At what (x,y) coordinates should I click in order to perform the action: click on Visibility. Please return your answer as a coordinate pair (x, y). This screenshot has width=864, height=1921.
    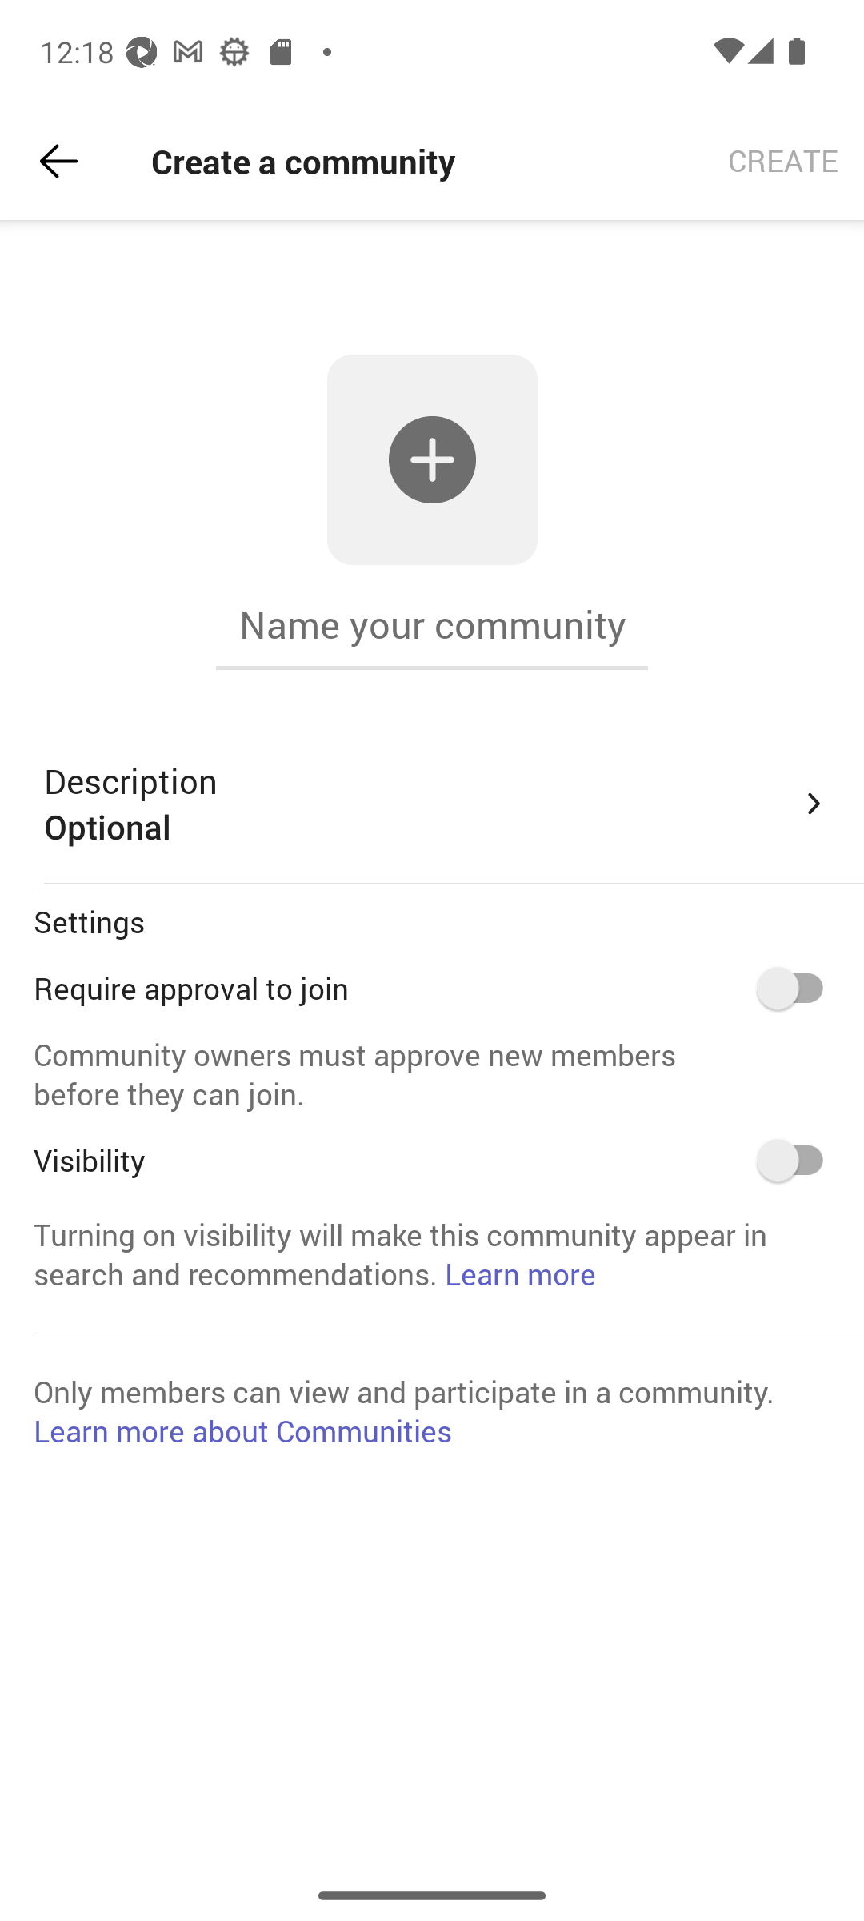
    Looking at the image, I should click on (798, 1160).